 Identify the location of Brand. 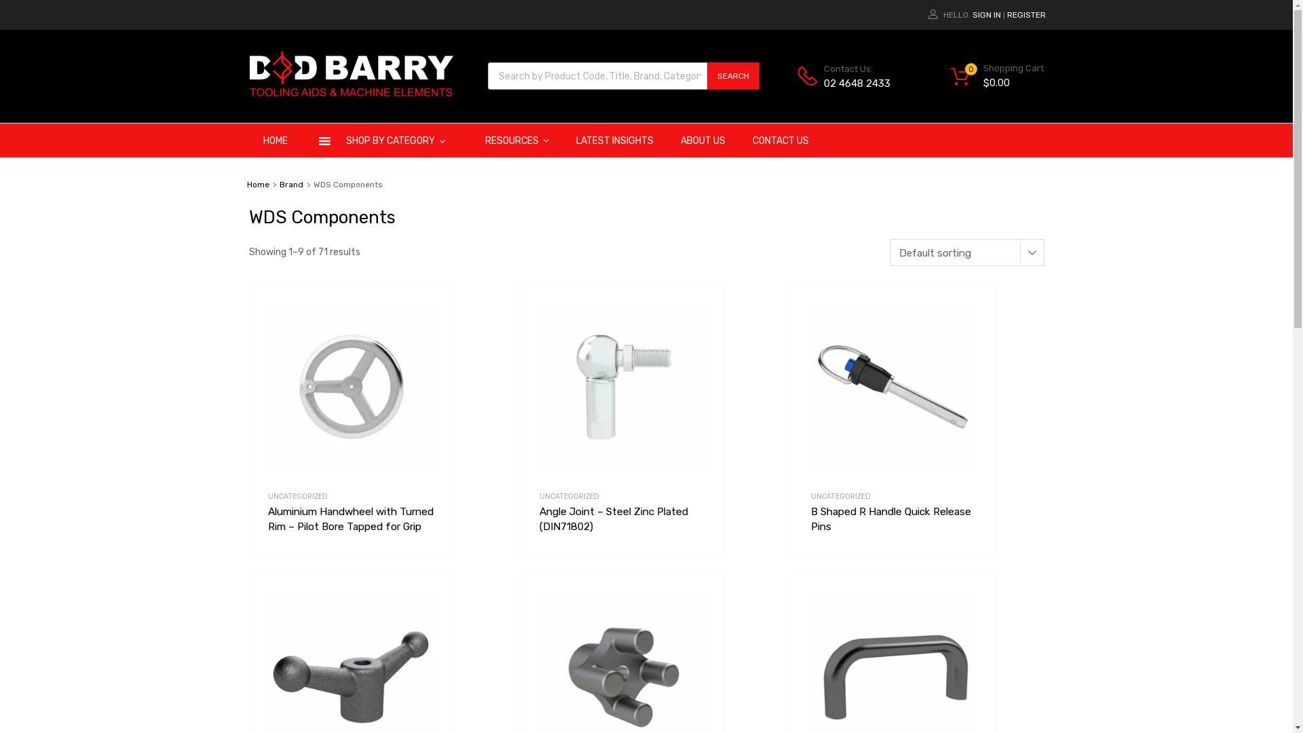
(292, 185).